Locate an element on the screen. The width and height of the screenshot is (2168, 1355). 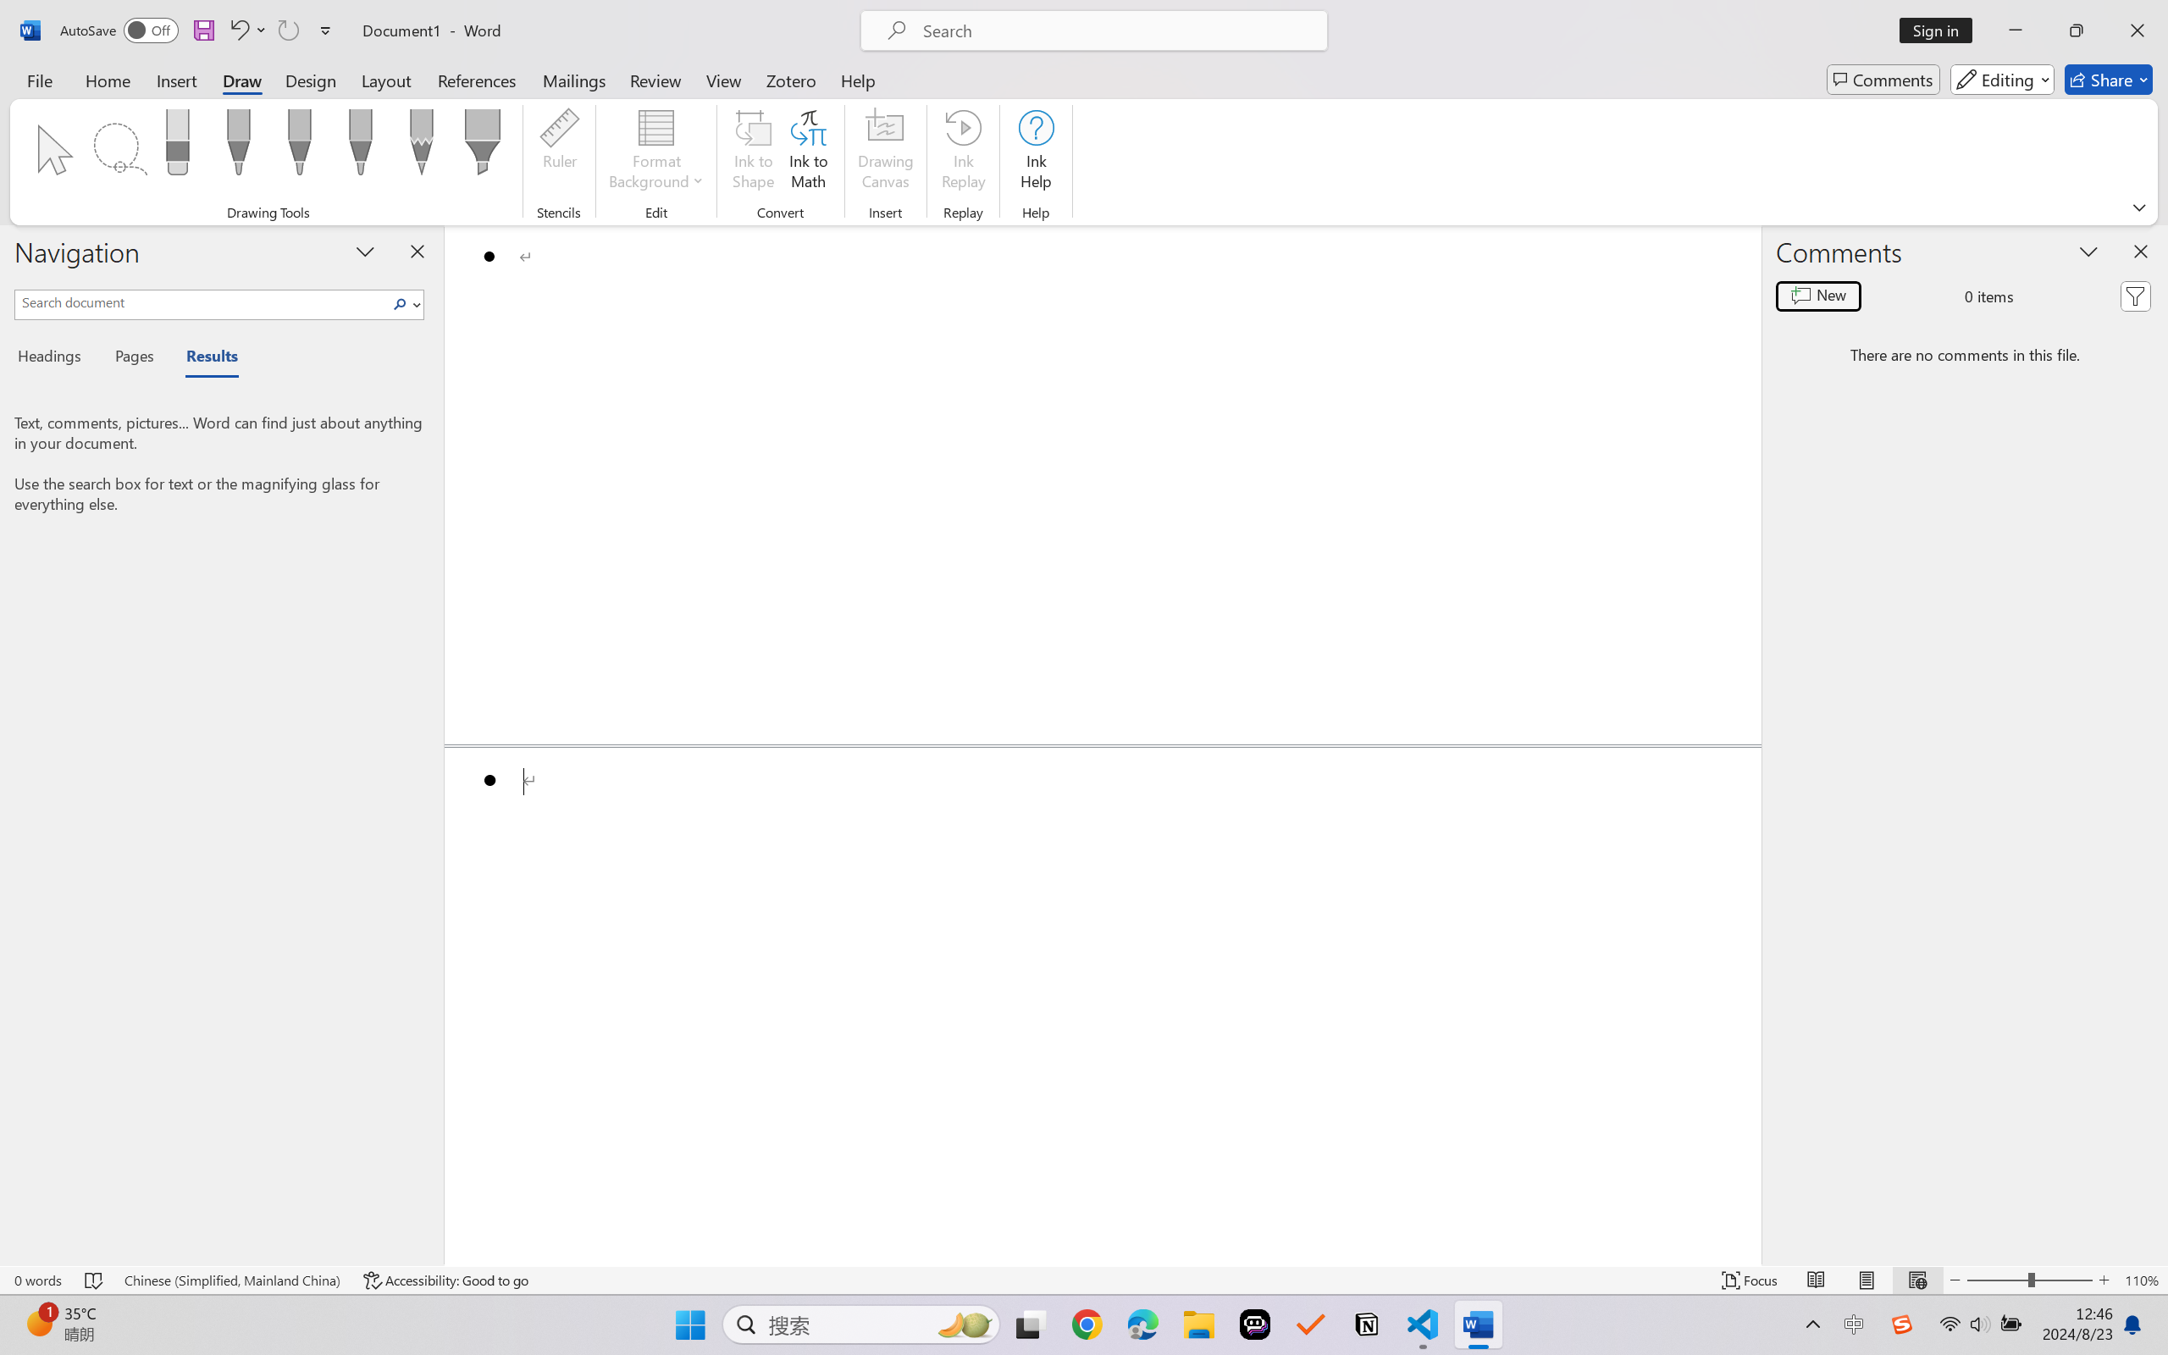
Search document is located at coordinates (202, 301).